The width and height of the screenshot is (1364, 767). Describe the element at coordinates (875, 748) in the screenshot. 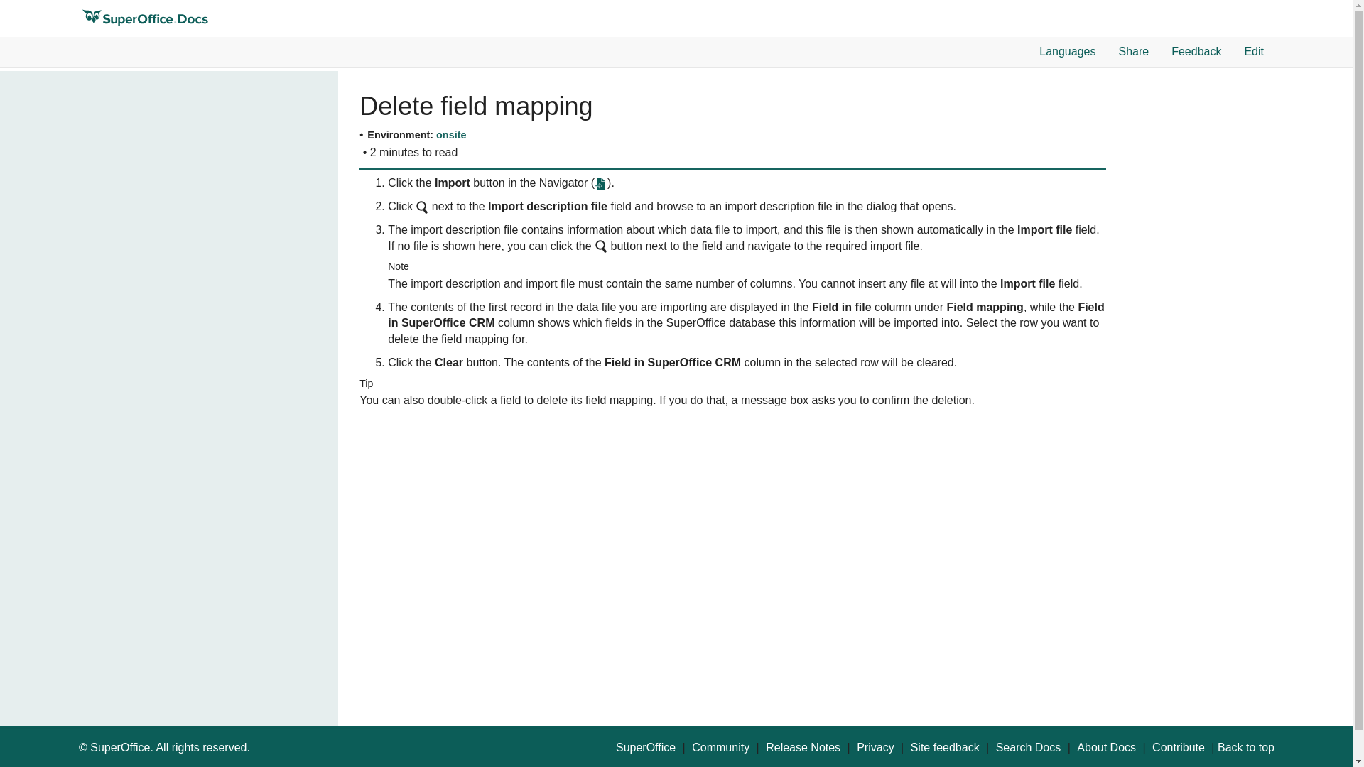

I see `Privacy` at that location.